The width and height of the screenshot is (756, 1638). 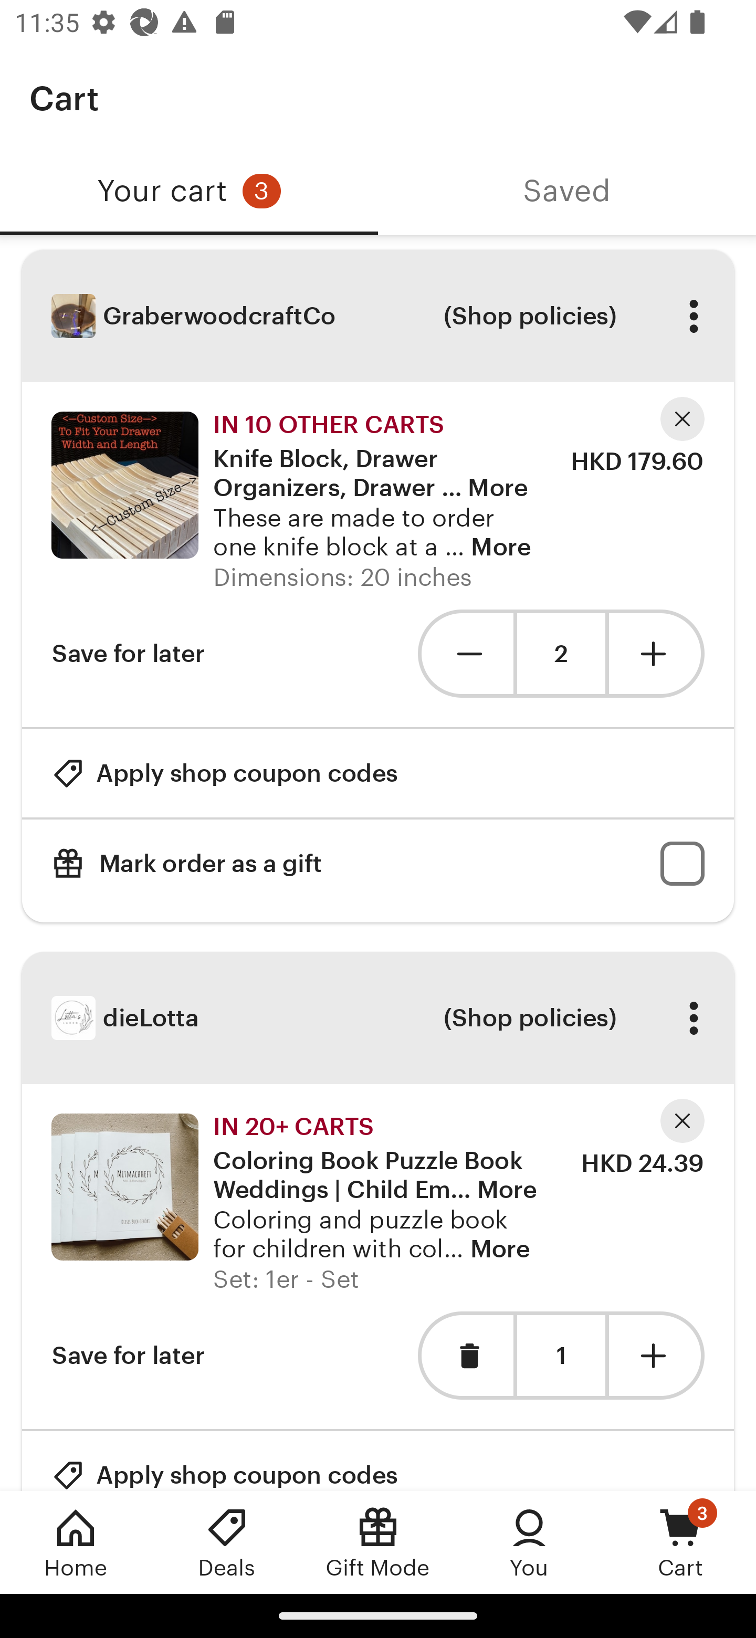 What do you see at coordinates (128, 653) in the screenshot?
I see `Save for later` at bounding box center [128, 653].